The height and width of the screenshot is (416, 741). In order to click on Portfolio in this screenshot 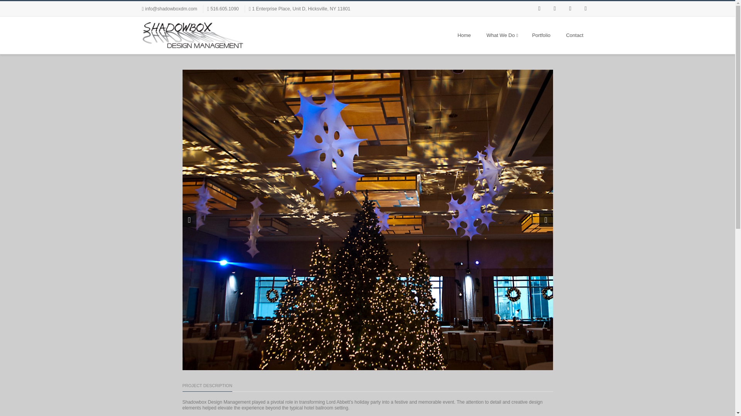, I will do `click(541, 35)`.